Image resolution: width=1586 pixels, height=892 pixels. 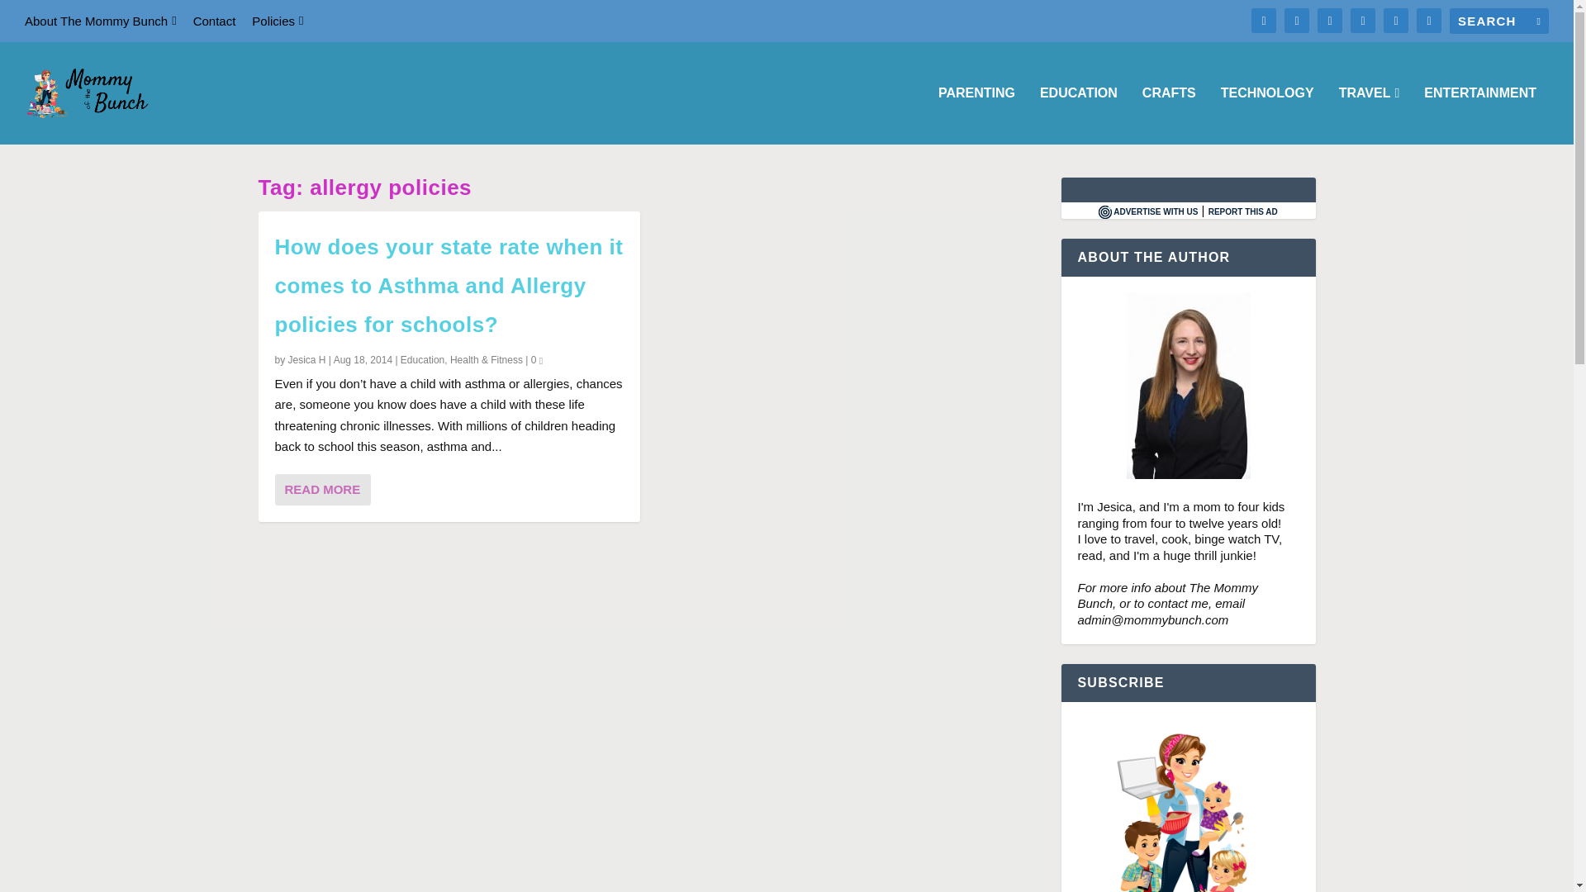 What do you see at coordinates (1168, 115) in the screenshot?
I see `CRAFTS` at bounding box center [1168, 115].